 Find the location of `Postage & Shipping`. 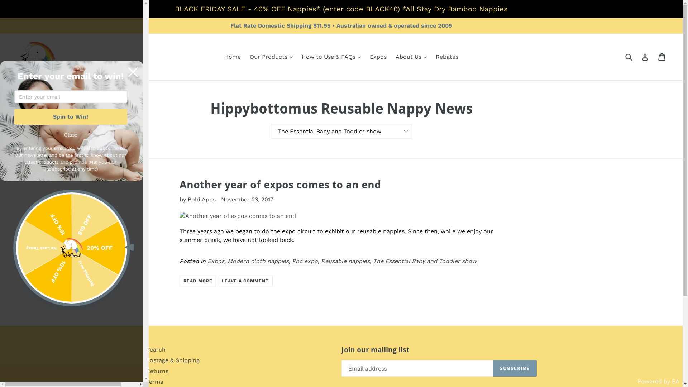

Postage & Shipping is located at coordinates (173, 360).